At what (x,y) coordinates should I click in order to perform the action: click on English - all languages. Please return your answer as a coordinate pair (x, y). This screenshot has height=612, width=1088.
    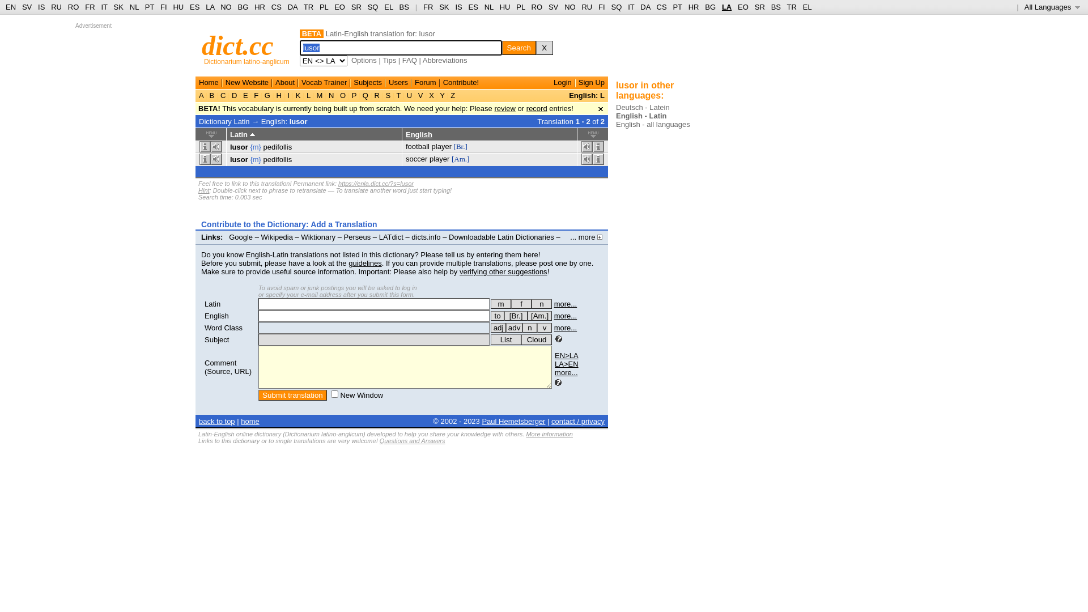
    Looking at the image, I should click on (653, 125).